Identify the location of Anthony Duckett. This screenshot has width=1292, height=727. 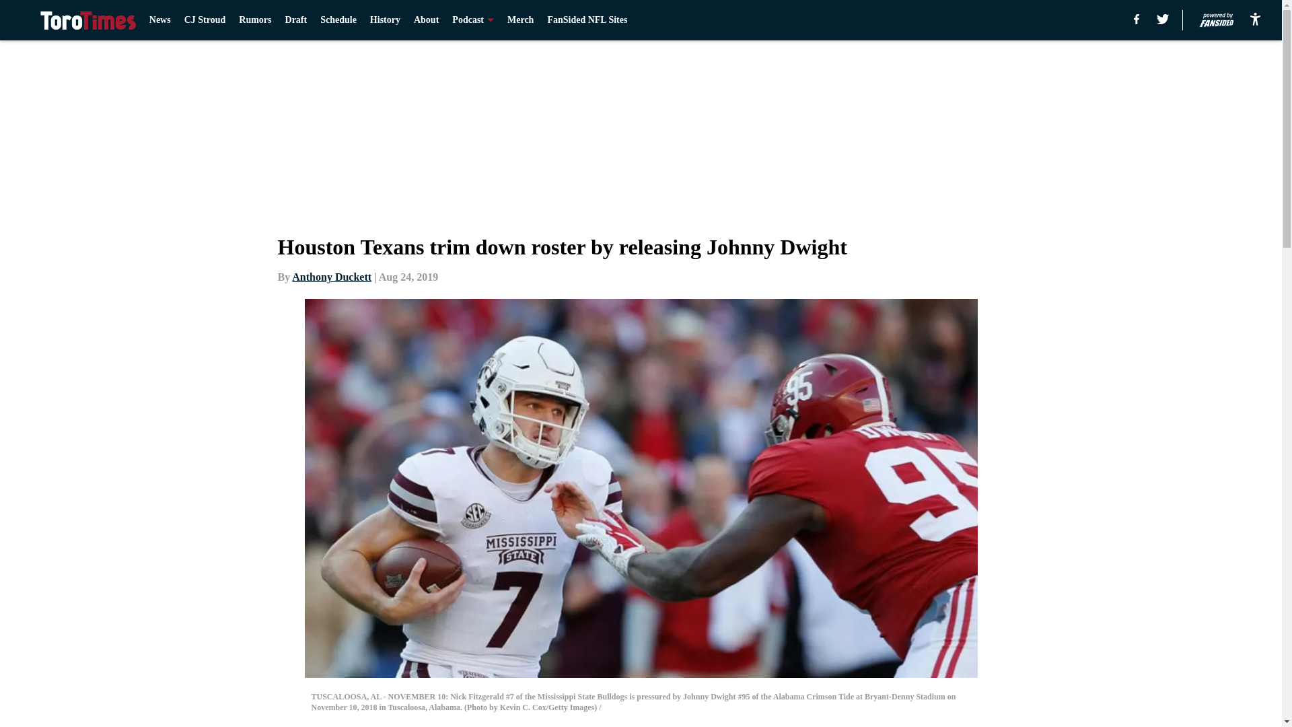
(331, 277).